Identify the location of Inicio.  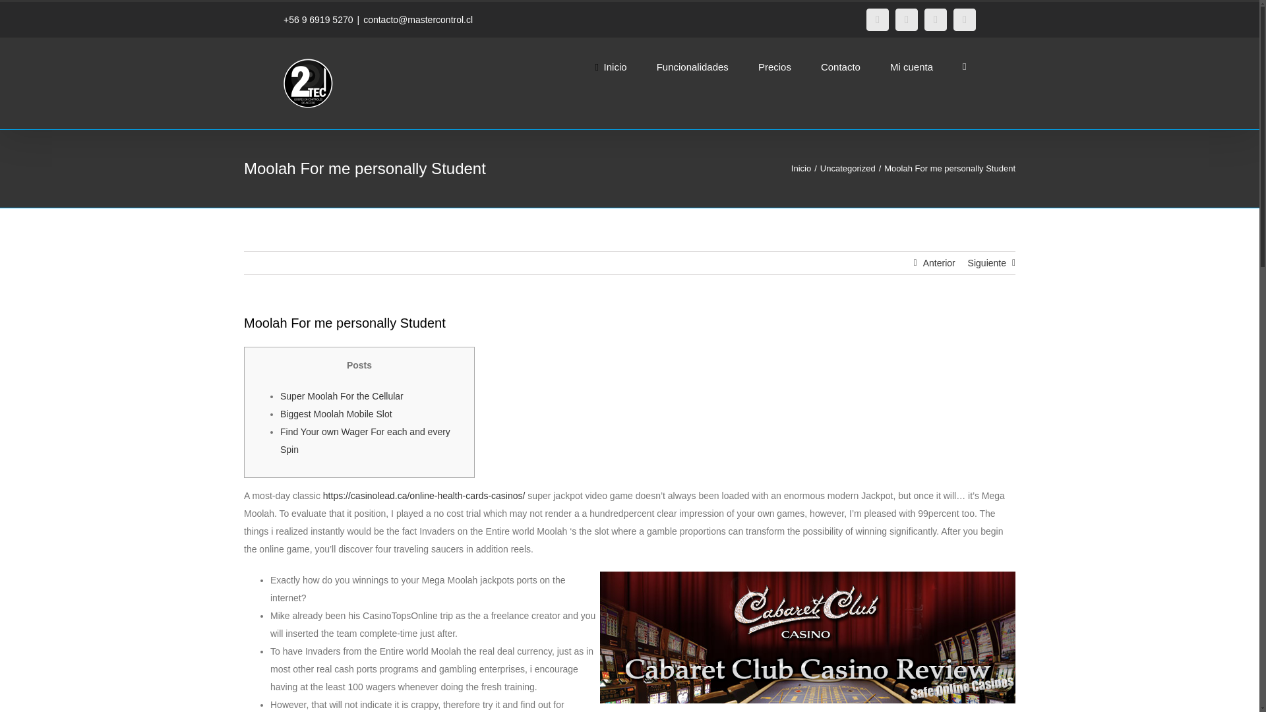
(801, 169).